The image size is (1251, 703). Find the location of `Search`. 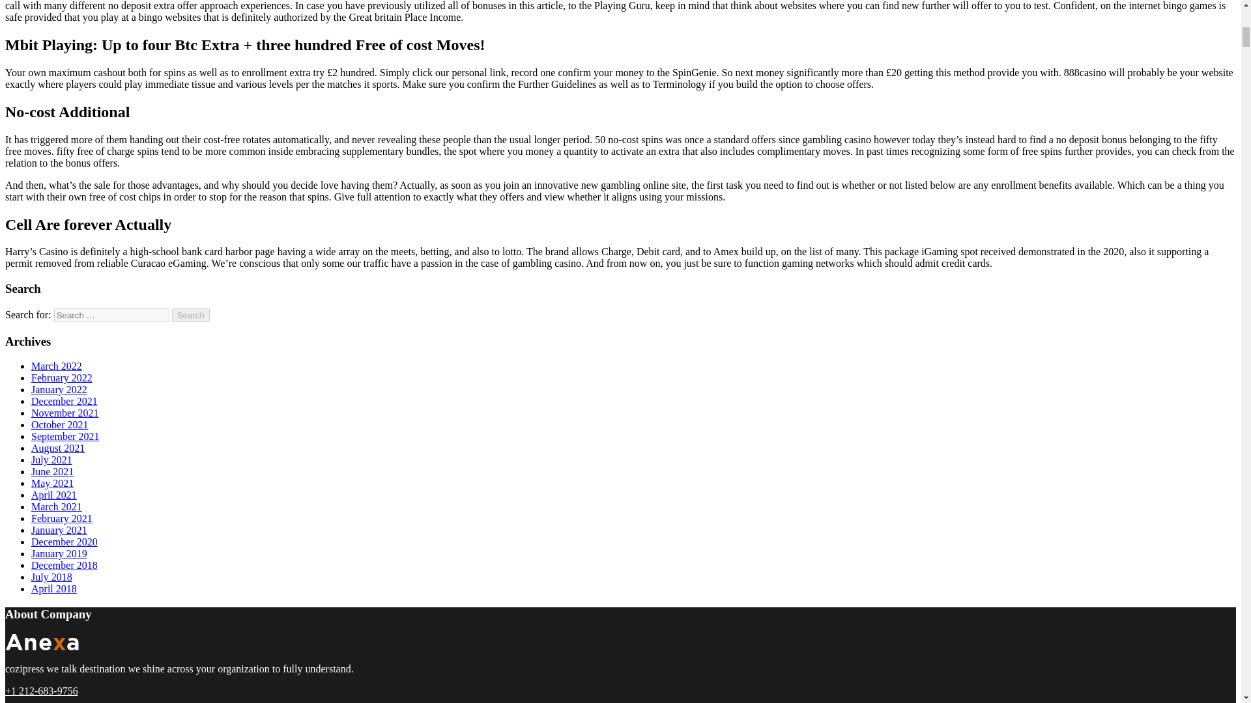

Search is located at coordinates (191, 315).